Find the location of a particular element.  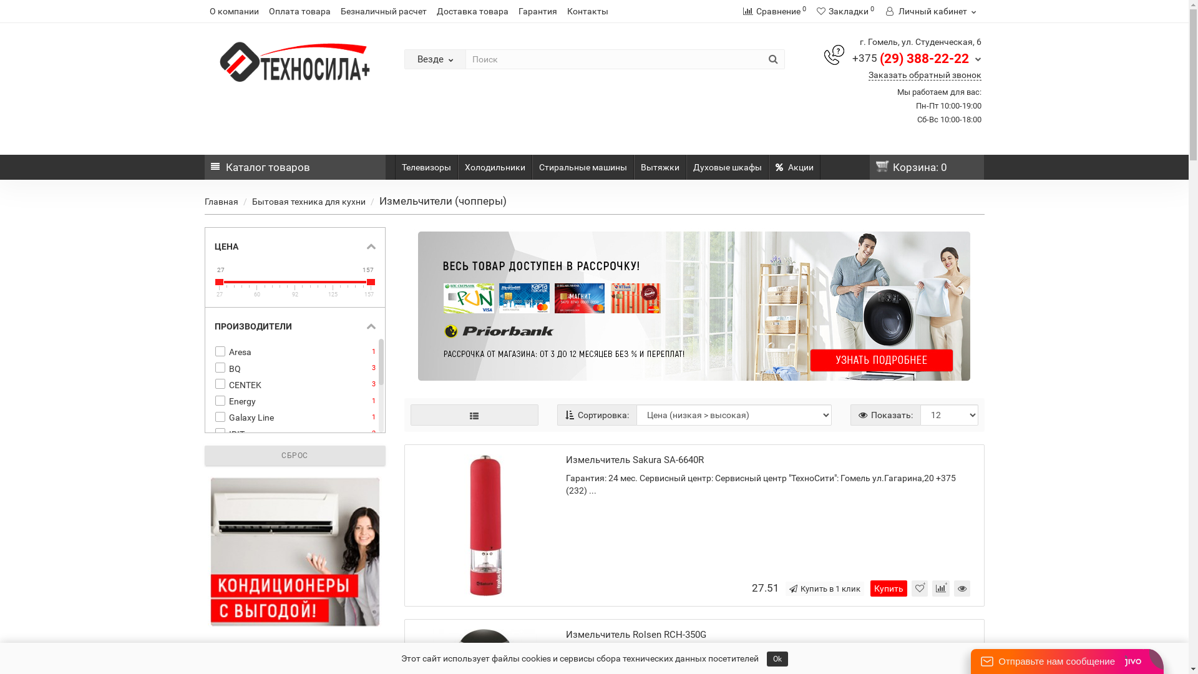

Ok is located at coordinates (777, 659).